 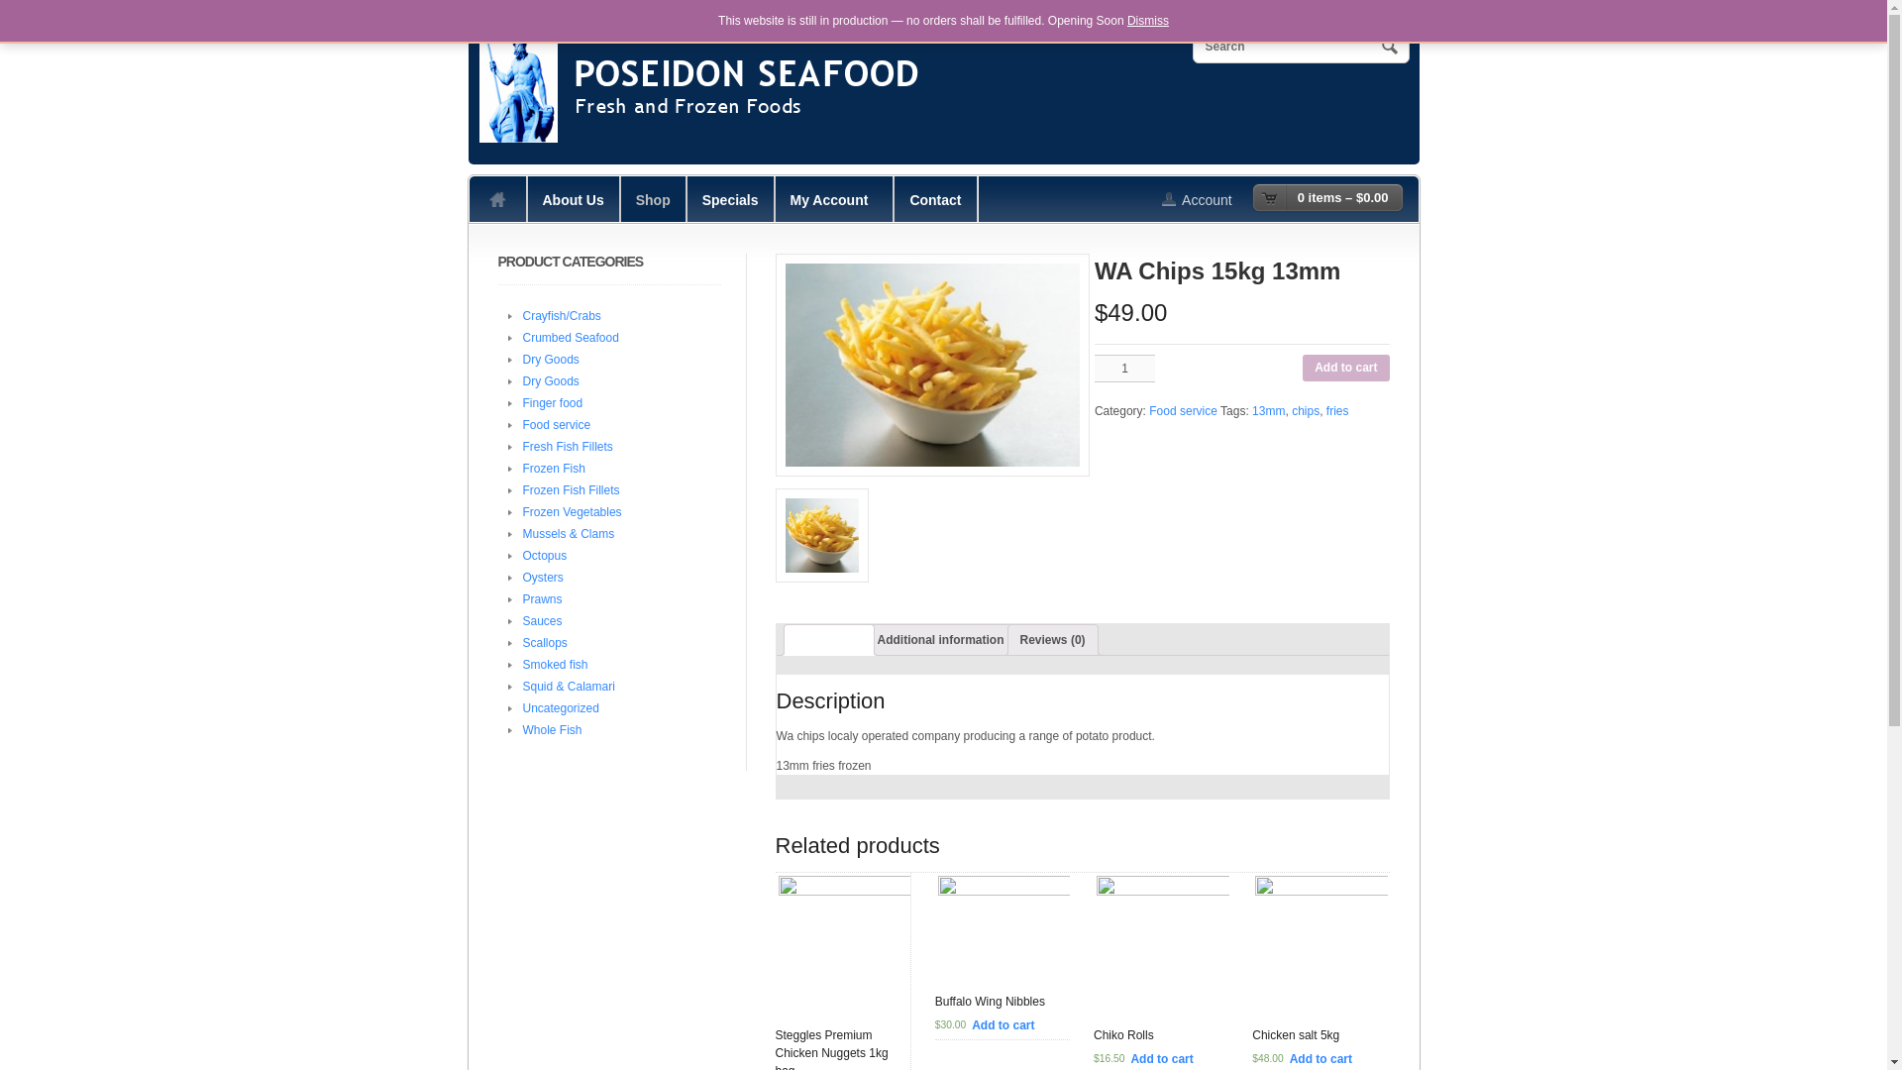 I want to click on Finger food, so click(x=553, y=402).